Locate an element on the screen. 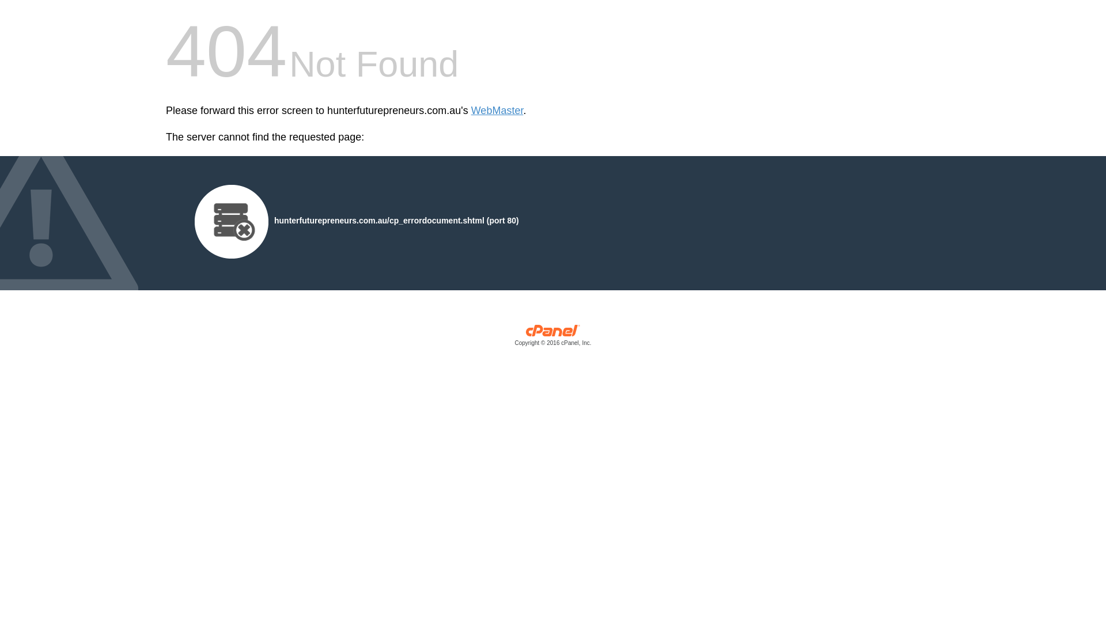 The width and height of the screenshot is (1106, 622). WebMaster is located at coordinates (498, 111).